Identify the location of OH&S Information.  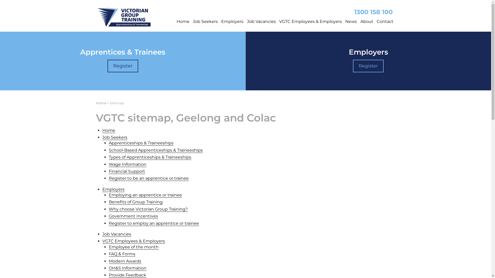
(128, 268).